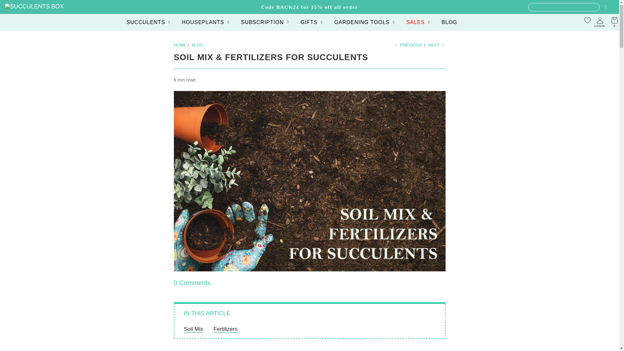 This screenshot has width=624, height=351. Describe the element at coordinates (179, 45) in the screenshot. I see `Succulents Box` at that location.